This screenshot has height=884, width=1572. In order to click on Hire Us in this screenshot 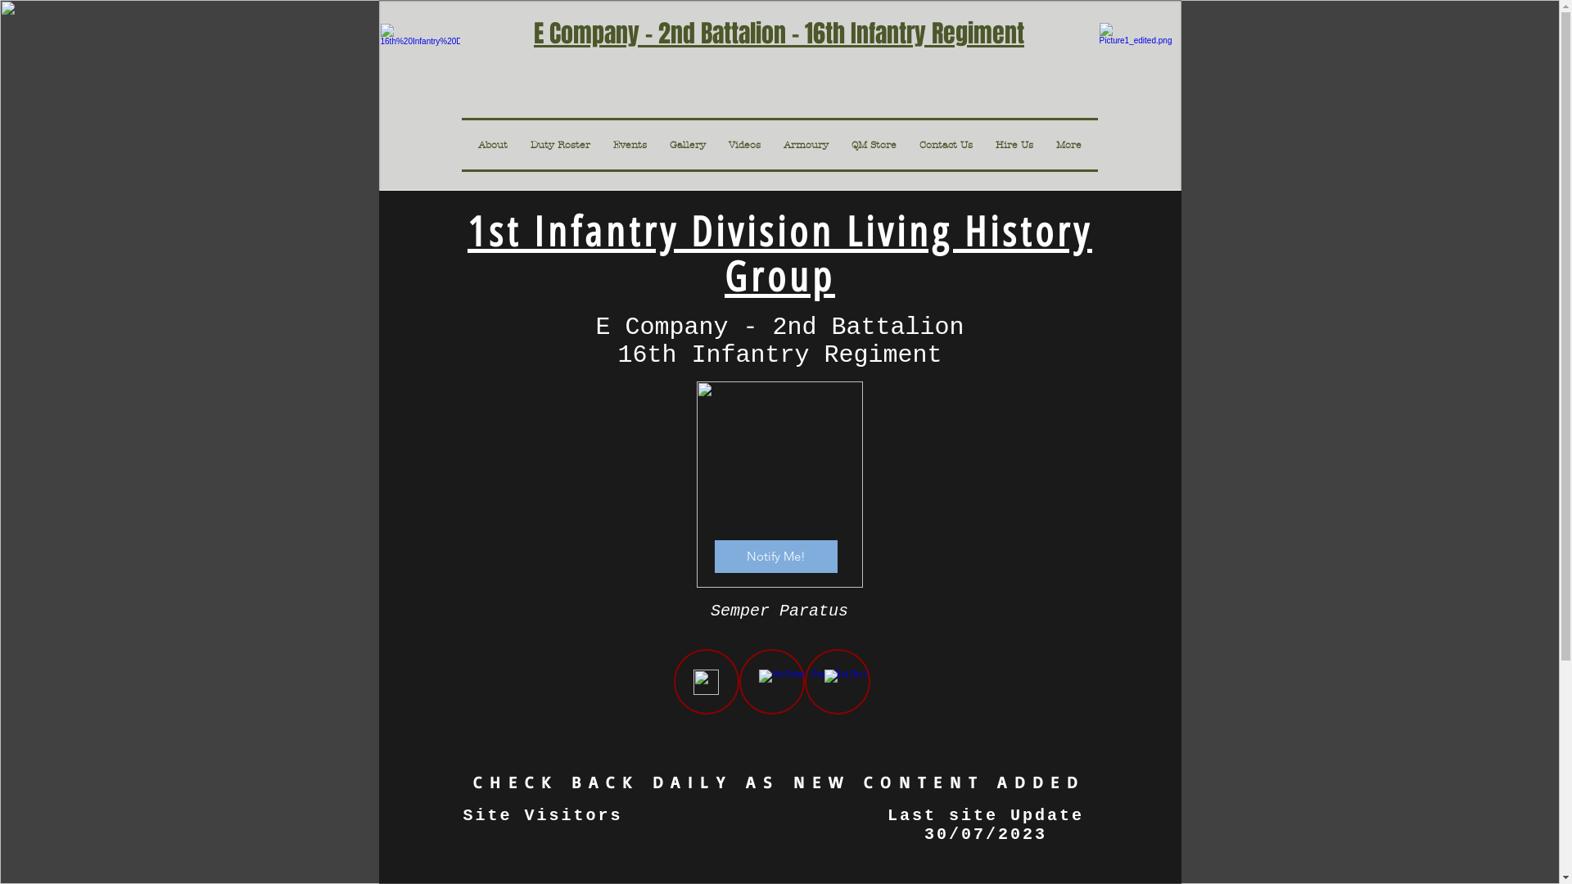, I will do `click(1038, 145)`.